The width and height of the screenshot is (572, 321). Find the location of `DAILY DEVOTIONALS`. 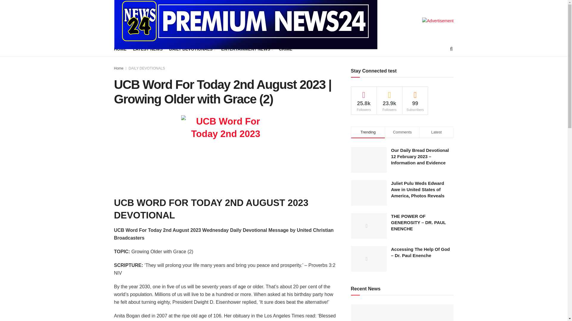

DAILY DEVOTIONALS is located at coordinates (147, 68).